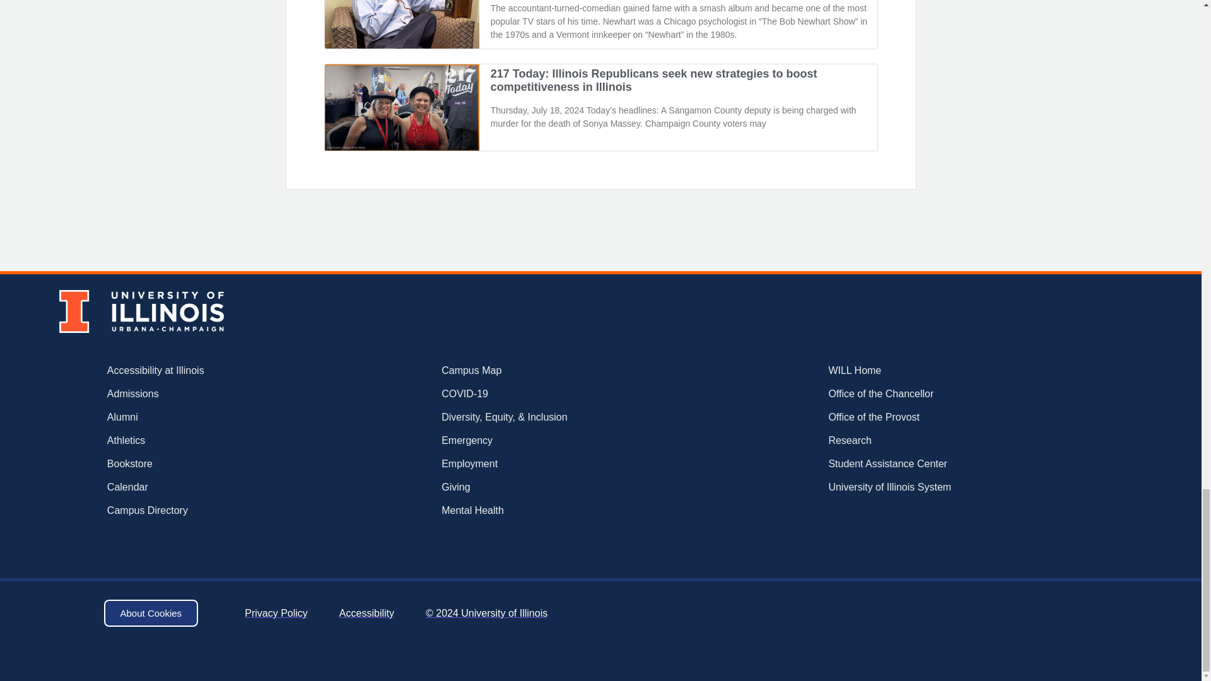  What do you see at coordinates (196, 394) in the screenshot?
I see `Admissions` at bounding box center [196, 394].